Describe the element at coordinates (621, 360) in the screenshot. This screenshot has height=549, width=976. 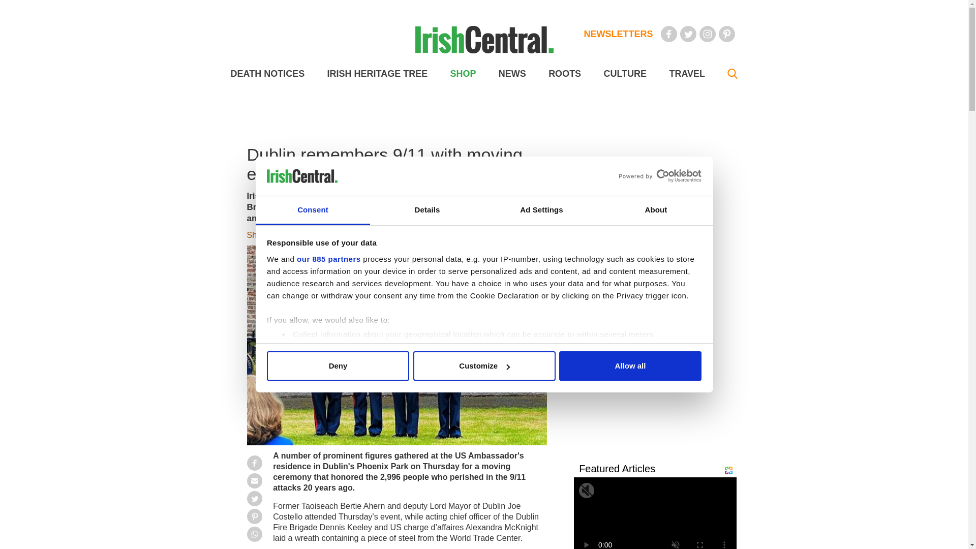
I see `details section` at that location.